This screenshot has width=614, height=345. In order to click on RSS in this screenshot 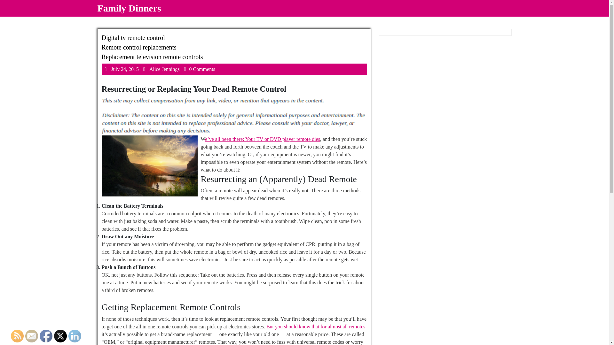, I will do `click(17, 336)`.